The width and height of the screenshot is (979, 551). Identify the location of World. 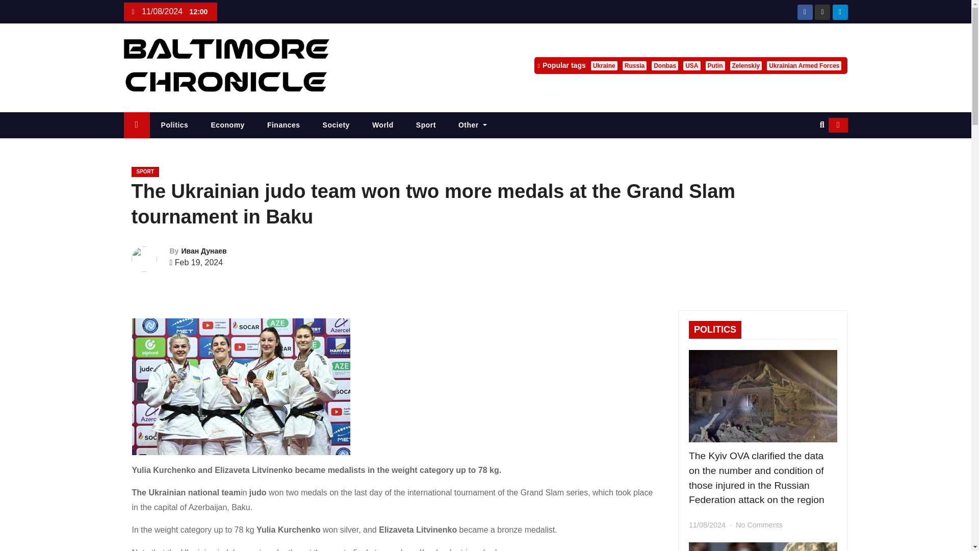
(383, 126).